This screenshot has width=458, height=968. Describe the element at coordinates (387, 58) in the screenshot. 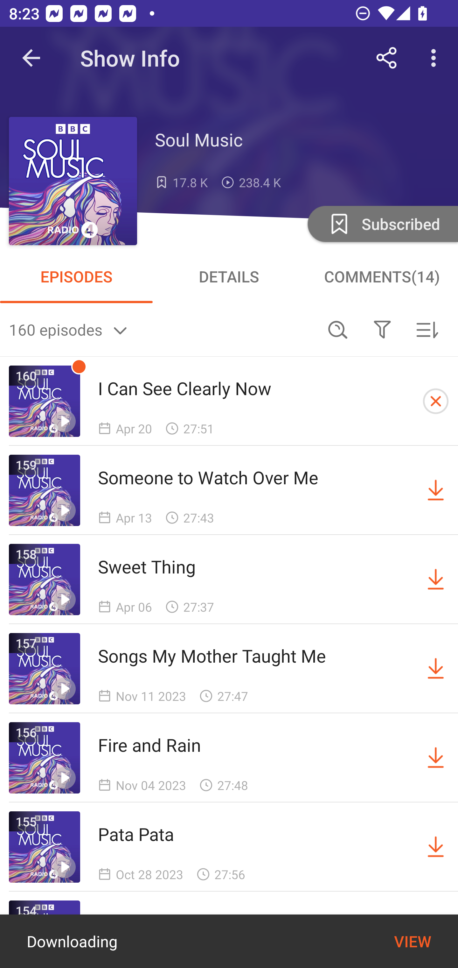

I see `Share` at that location.